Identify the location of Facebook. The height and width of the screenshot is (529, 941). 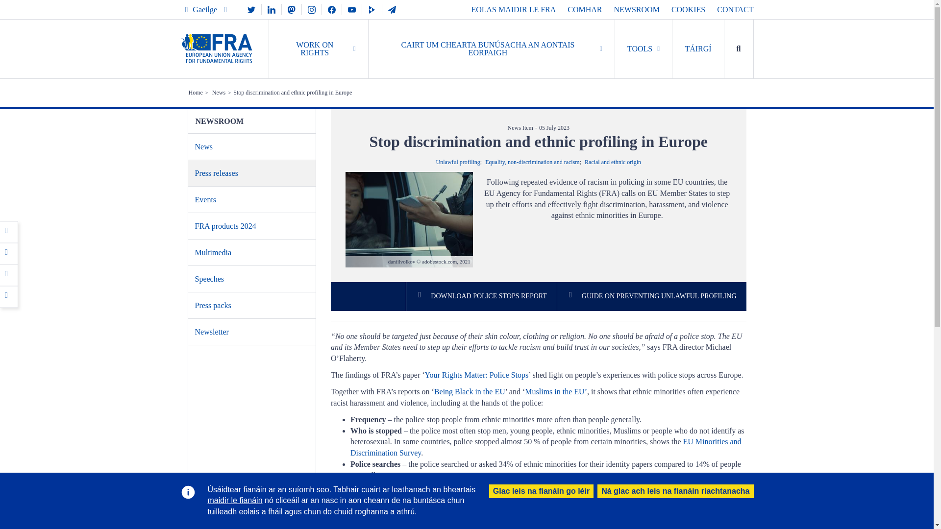
(9, 231).